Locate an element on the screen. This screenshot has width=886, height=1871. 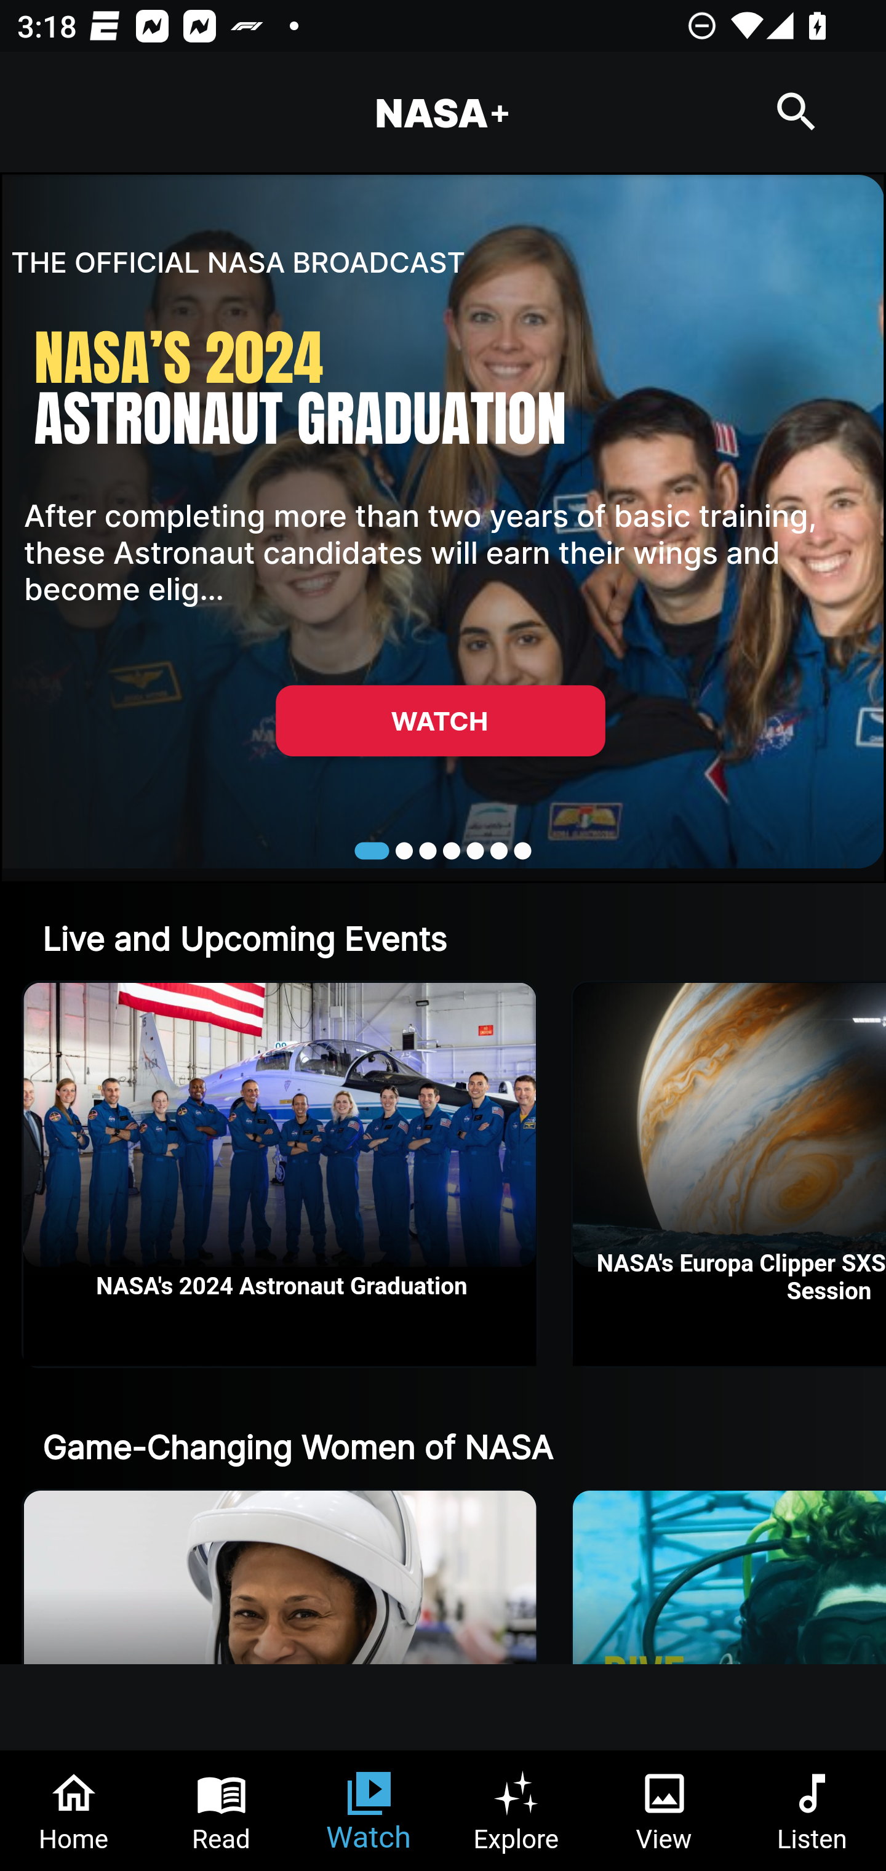
NASA's 2024 Astronaut Graduation is located at coordinates (280, 1174).